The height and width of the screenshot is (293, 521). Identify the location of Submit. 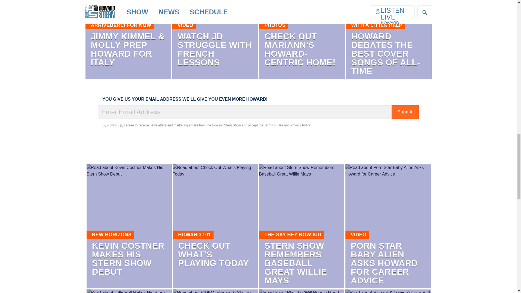
(405, 112).